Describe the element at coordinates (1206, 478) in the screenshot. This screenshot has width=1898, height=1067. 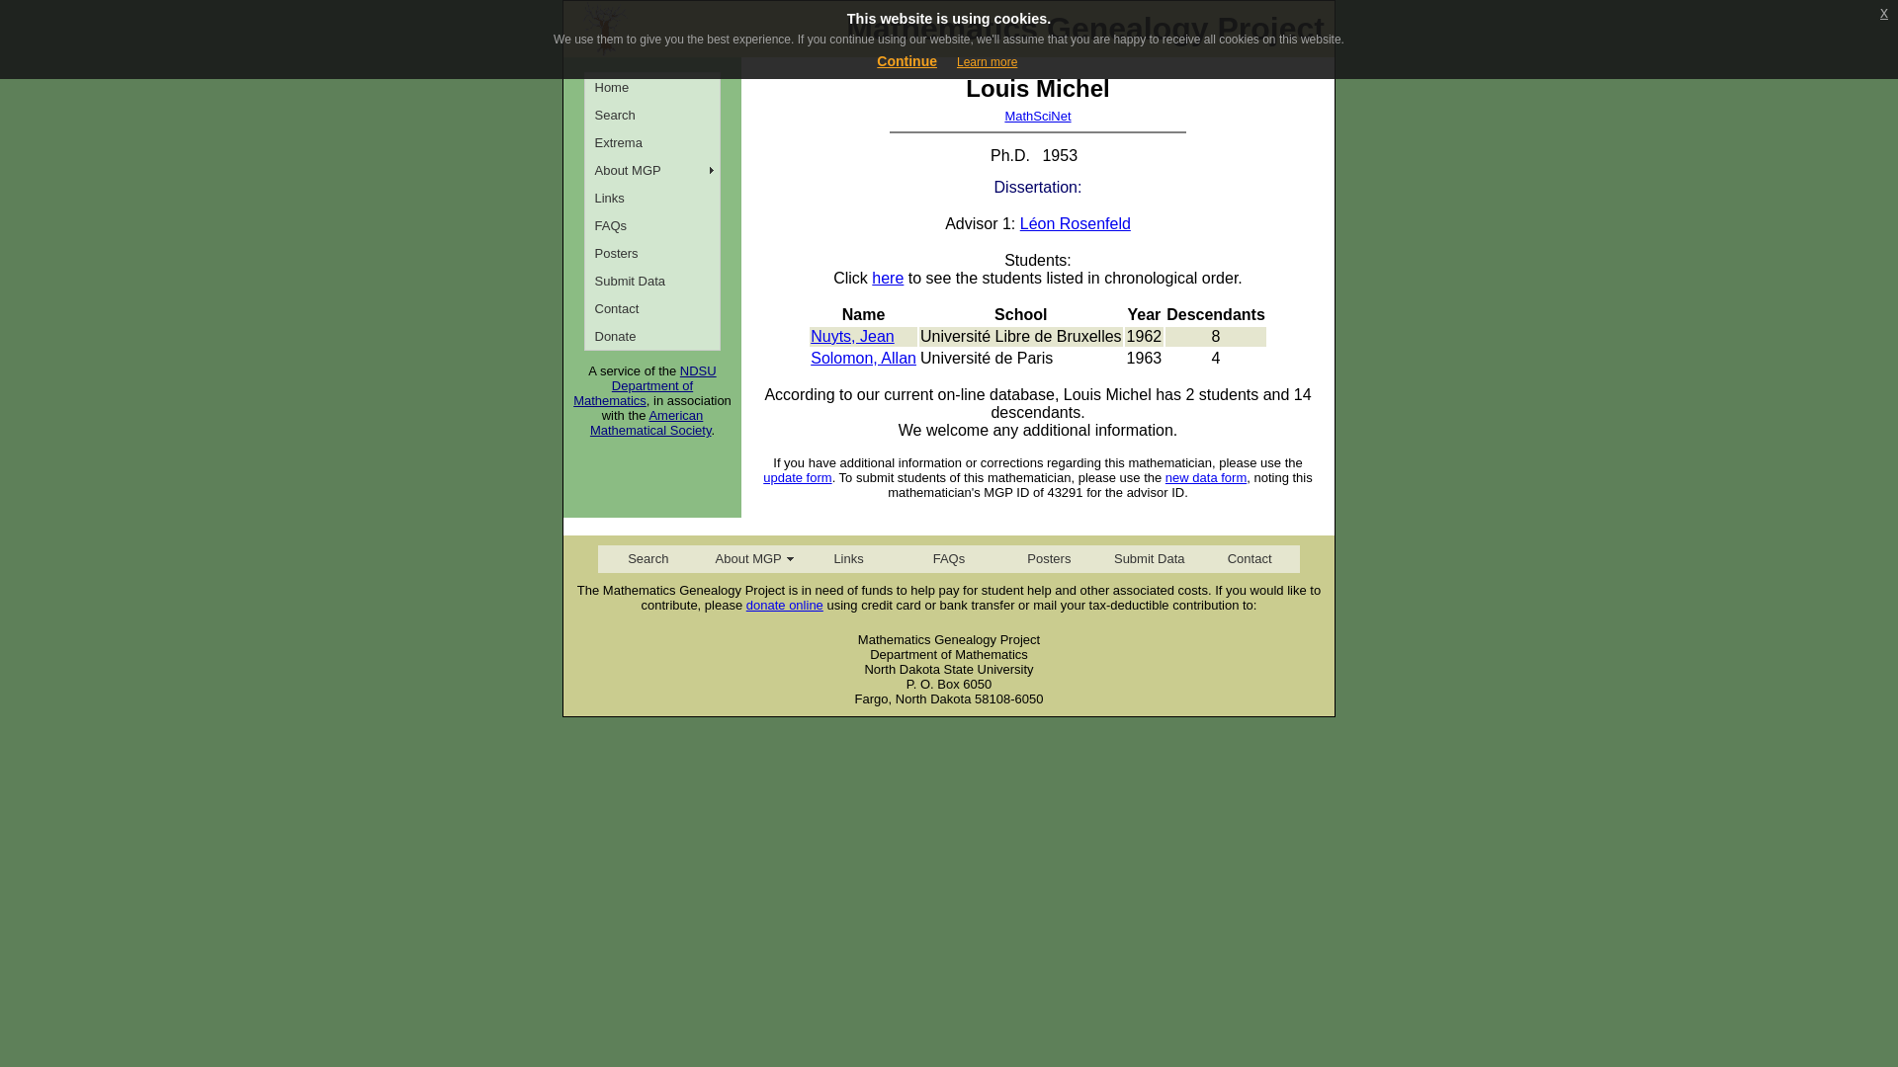
I see `new data form` at that location.